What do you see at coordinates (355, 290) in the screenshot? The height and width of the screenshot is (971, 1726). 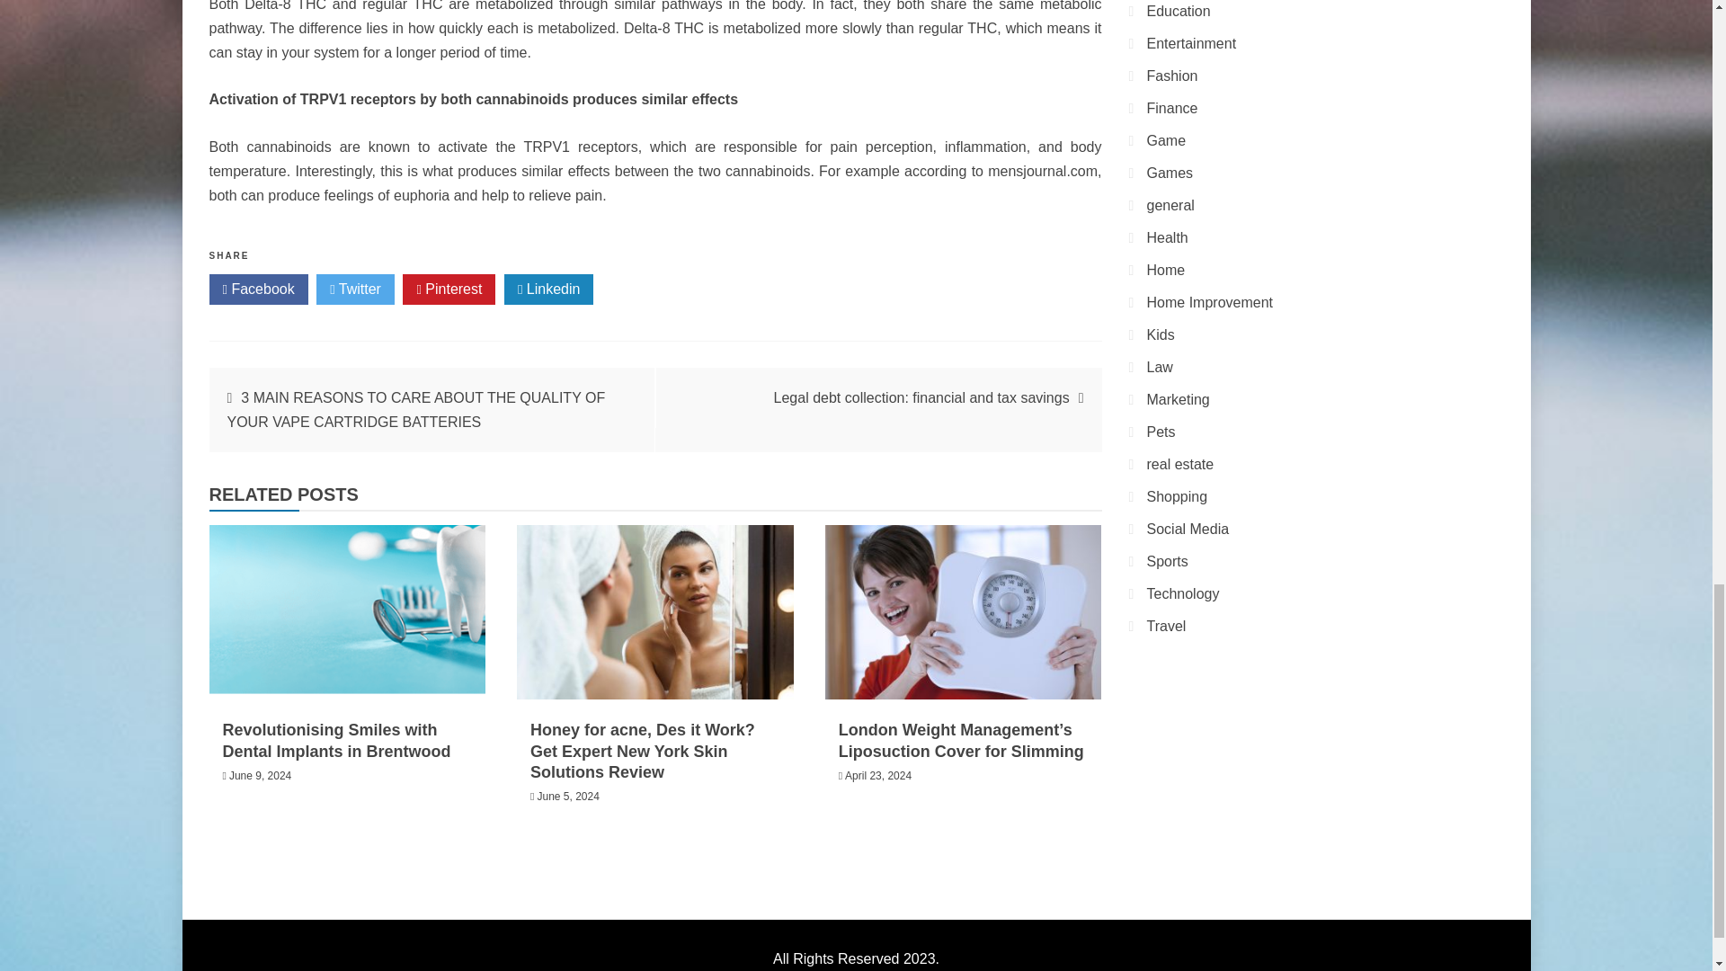 I see `Twitter` at bounding box center [355, 290].